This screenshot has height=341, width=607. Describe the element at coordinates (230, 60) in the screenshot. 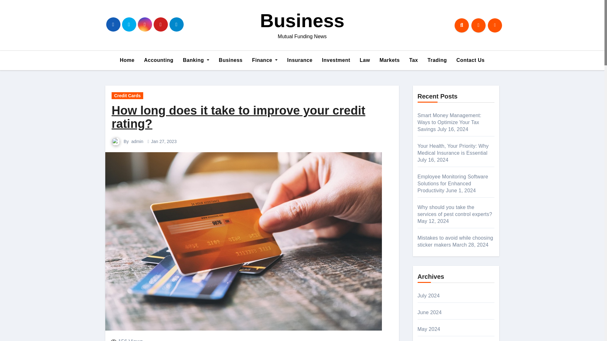

I see `Business` at that location.